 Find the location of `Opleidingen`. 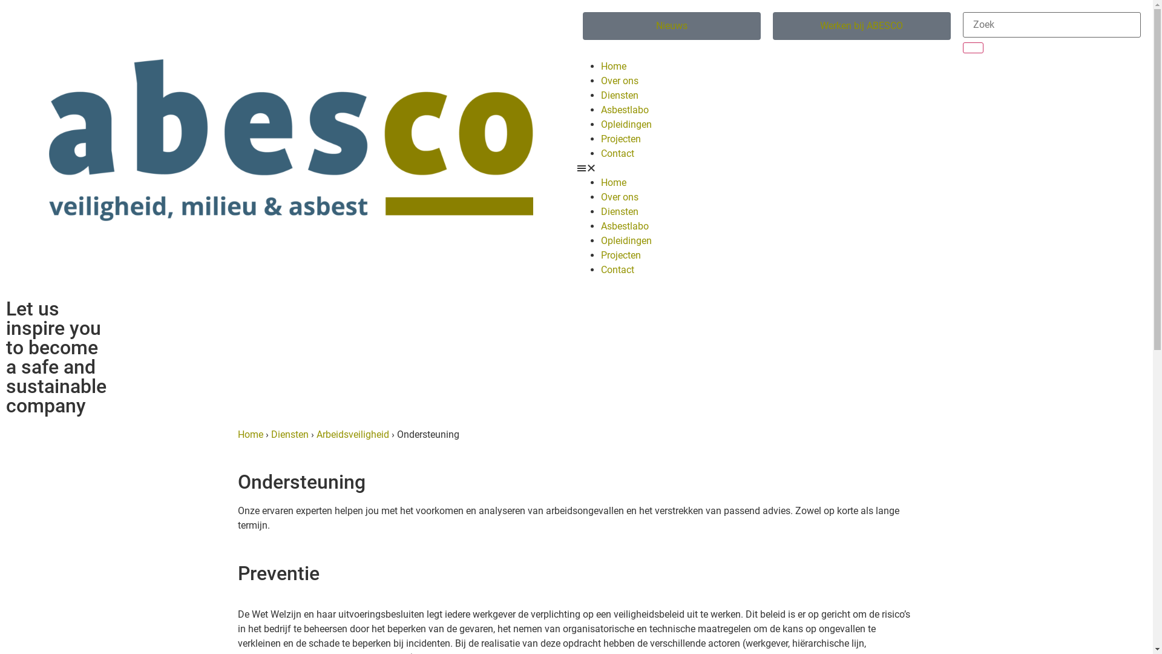

Opleidingen is located at coordinates (626, 125).